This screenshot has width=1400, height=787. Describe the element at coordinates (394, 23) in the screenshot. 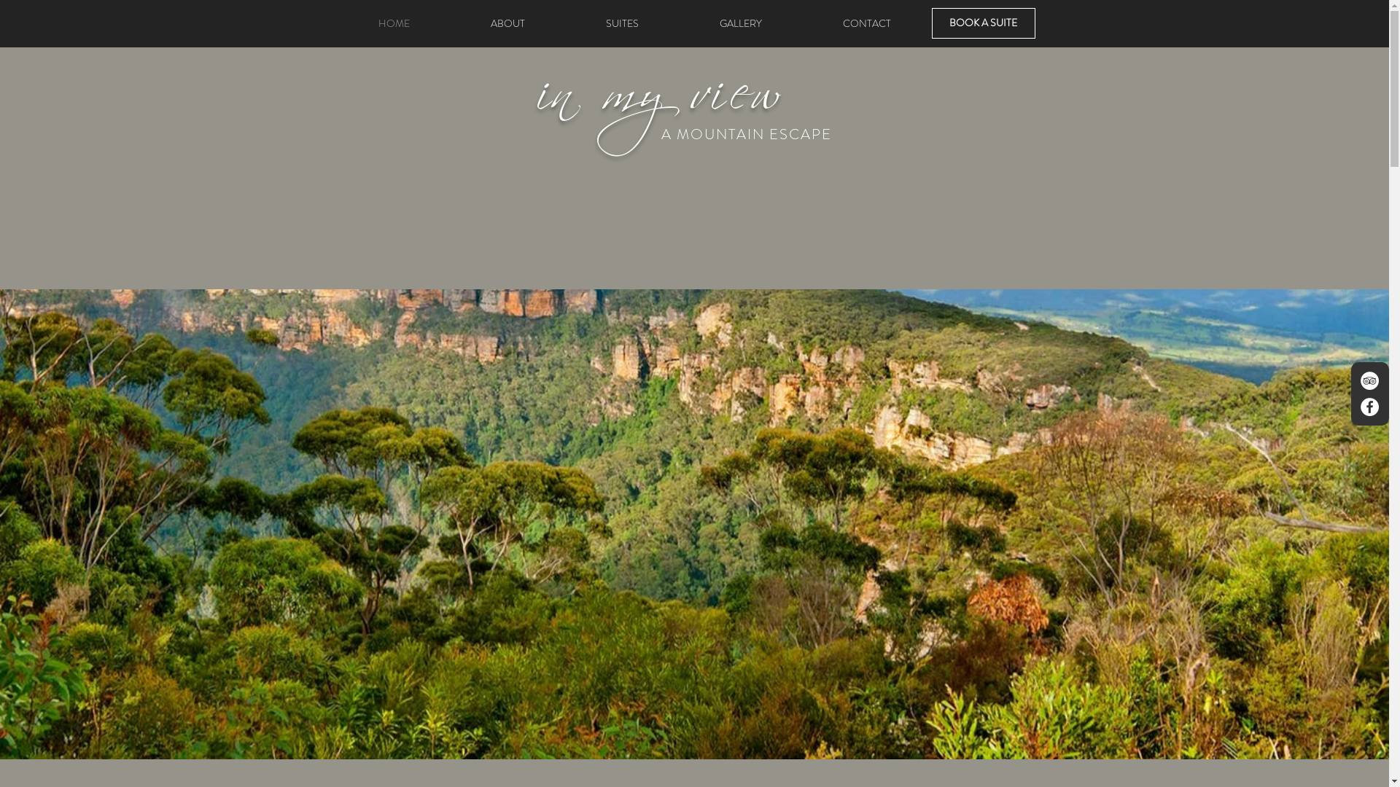

I see `HOME` at that location.